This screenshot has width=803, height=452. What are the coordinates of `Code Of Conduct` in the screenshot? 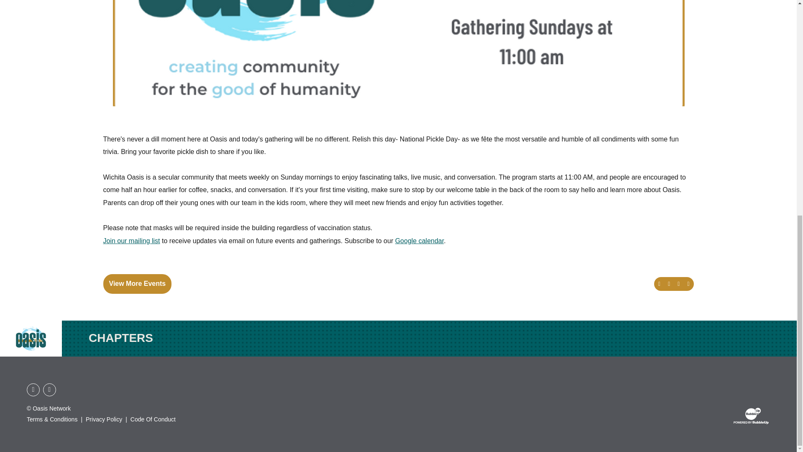 It's located at (153, 419).